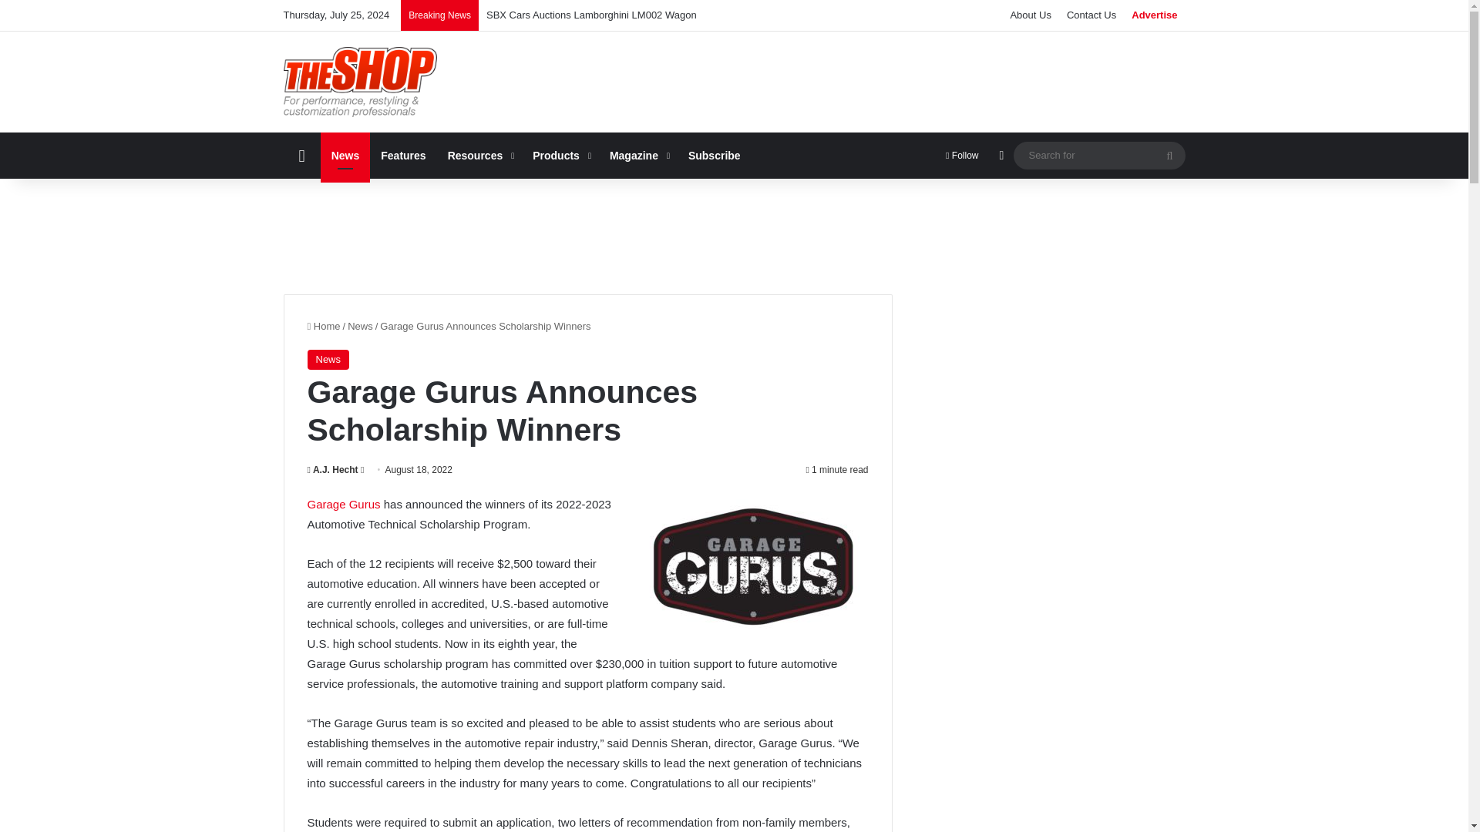  What do you see at coordinates (560, 156) in the screenshot?
I see `Products` at bounding box center [560, 156].